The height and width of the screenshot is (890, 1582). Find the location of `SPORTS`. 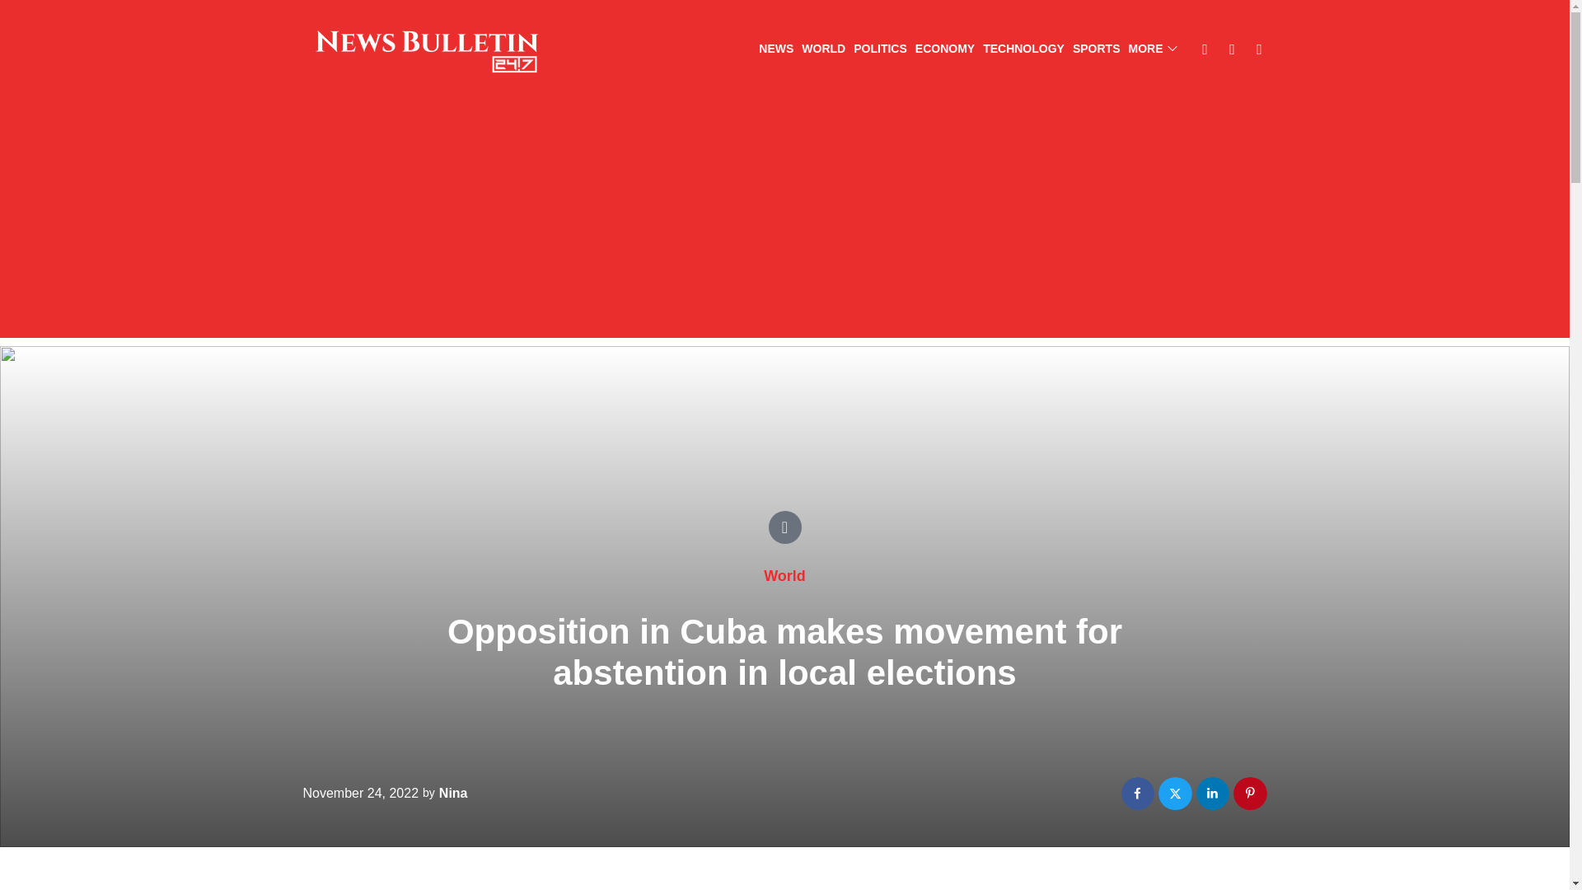

SPORTS is located at coordinates (1096, 49).